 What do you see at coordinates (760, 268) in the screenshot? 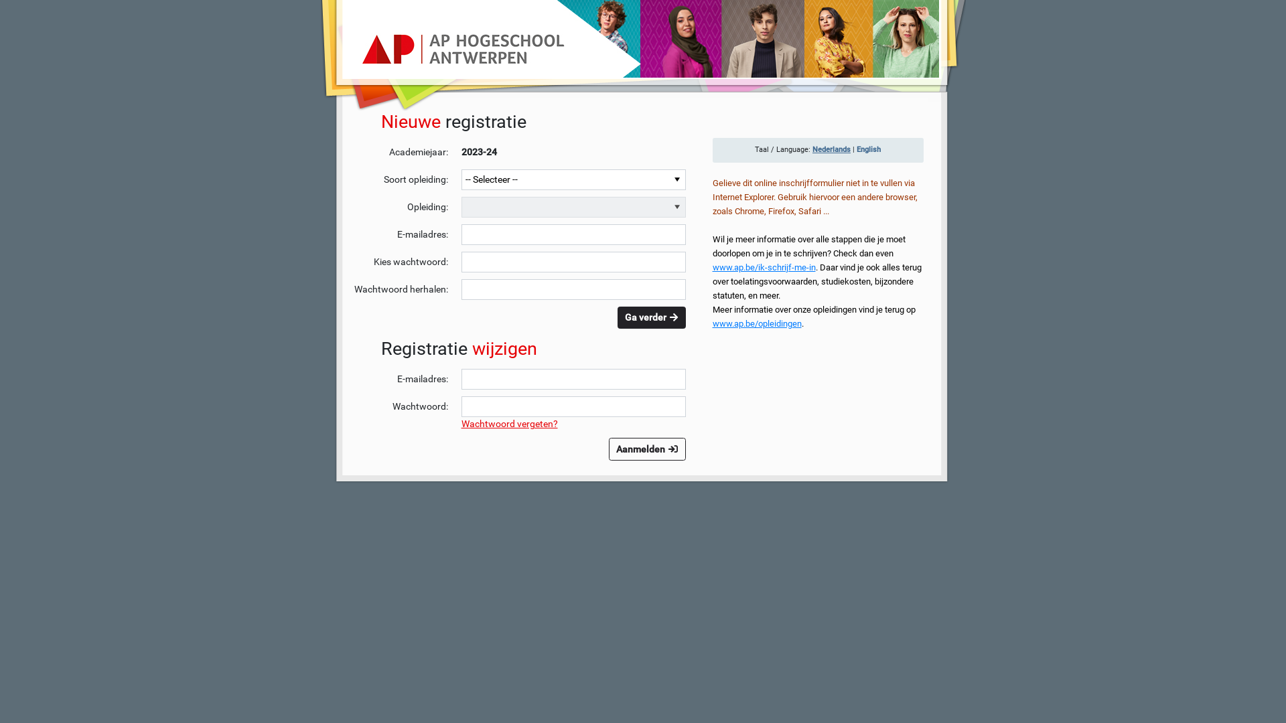
I see `www.ap.be/ik-schrijf-me` at bounding box center [760, 268].